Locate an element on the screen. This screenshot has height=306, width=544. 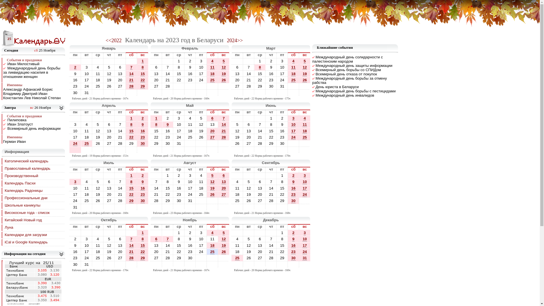
3 is located at coordinates (305, 176).